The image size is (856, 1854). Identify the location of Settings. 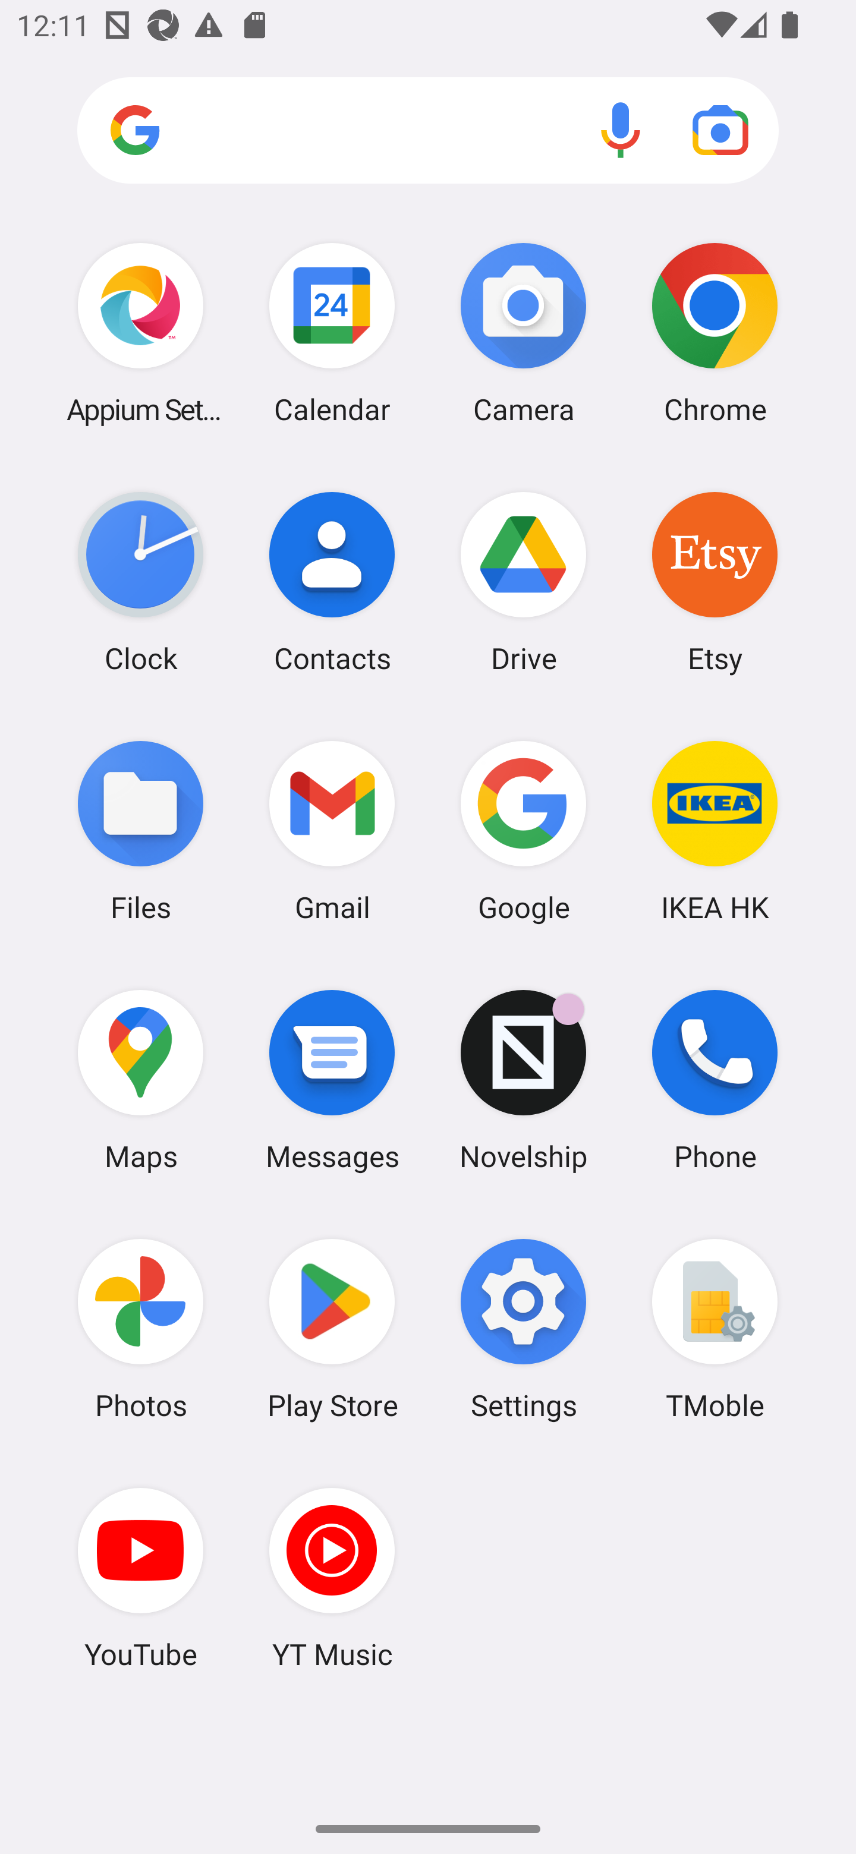
(524, 1329).